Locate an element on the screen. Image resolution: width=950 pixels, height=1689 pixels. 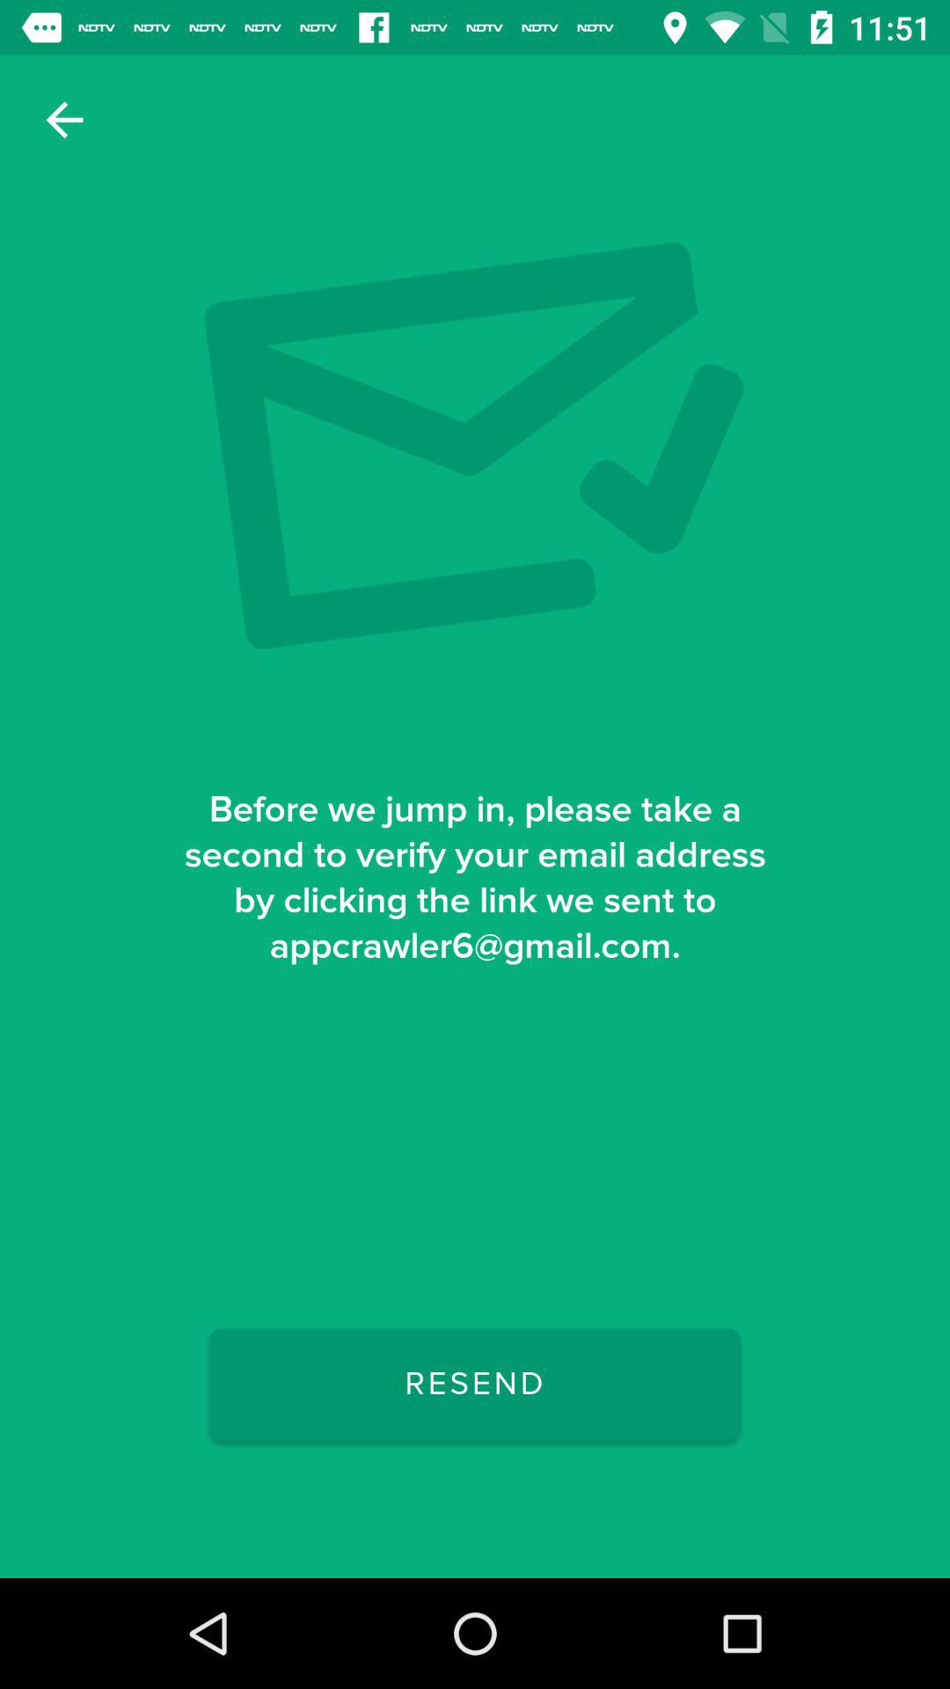
press the item below before we jump is located at coordinates (474, 1384).